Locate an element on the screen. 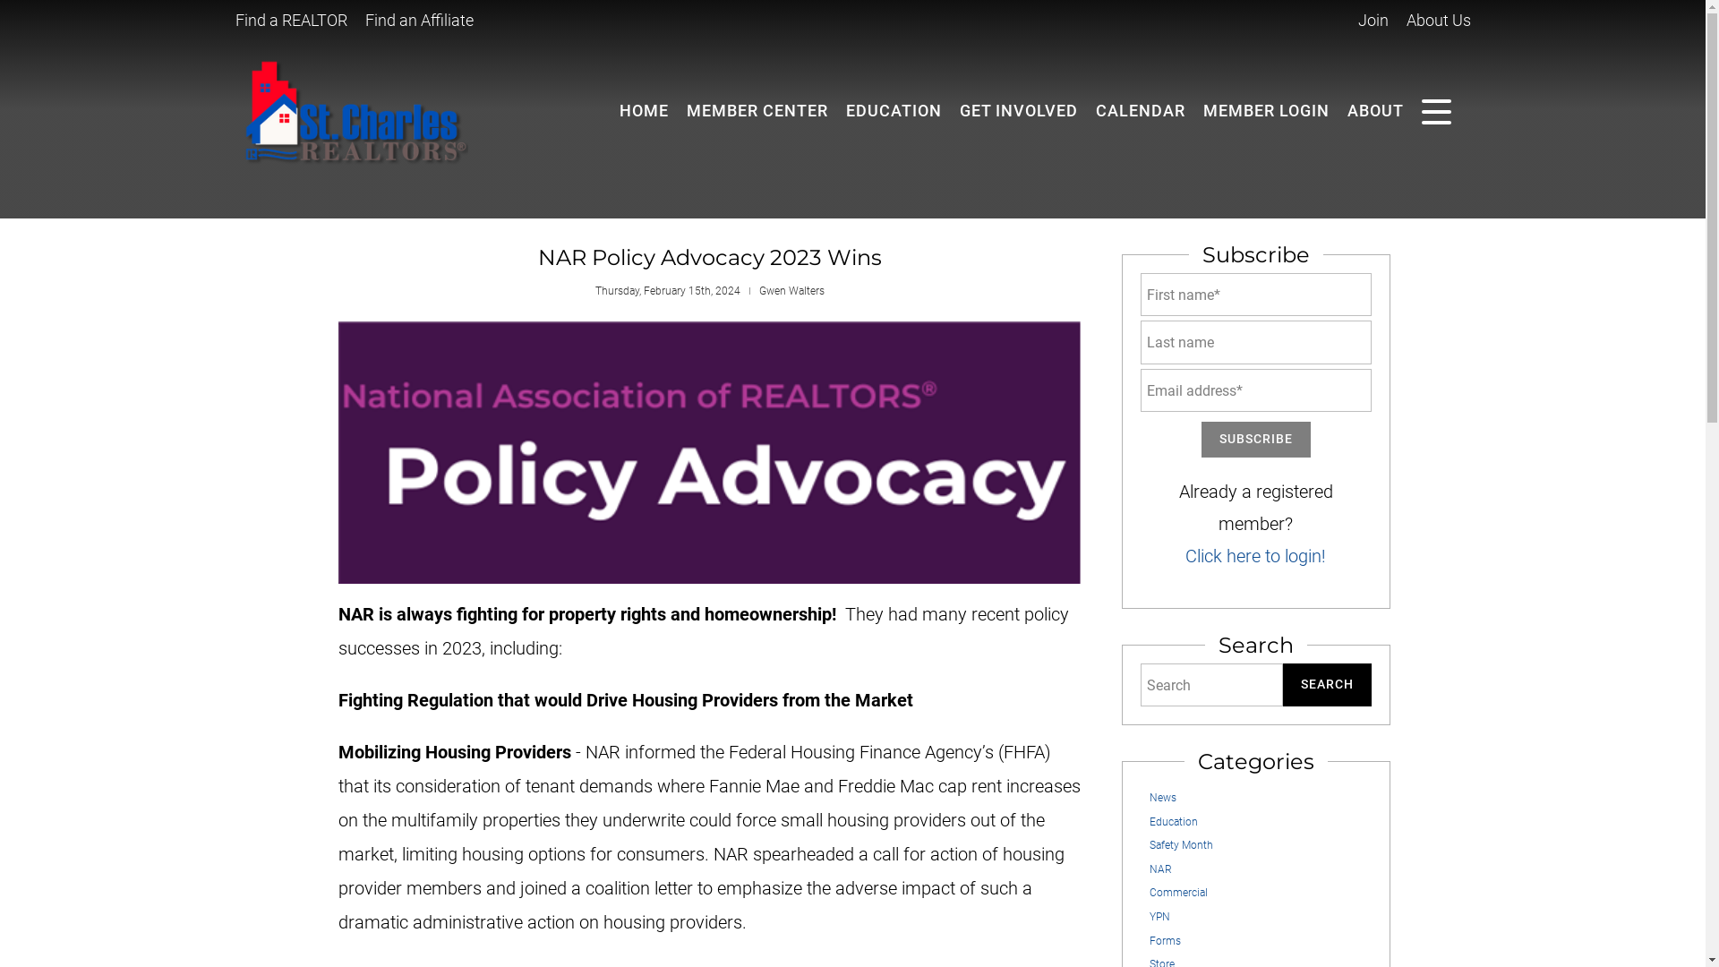 This screenshot has width=1719, height=967. EDUCATION is located at coordinates (893, 111).